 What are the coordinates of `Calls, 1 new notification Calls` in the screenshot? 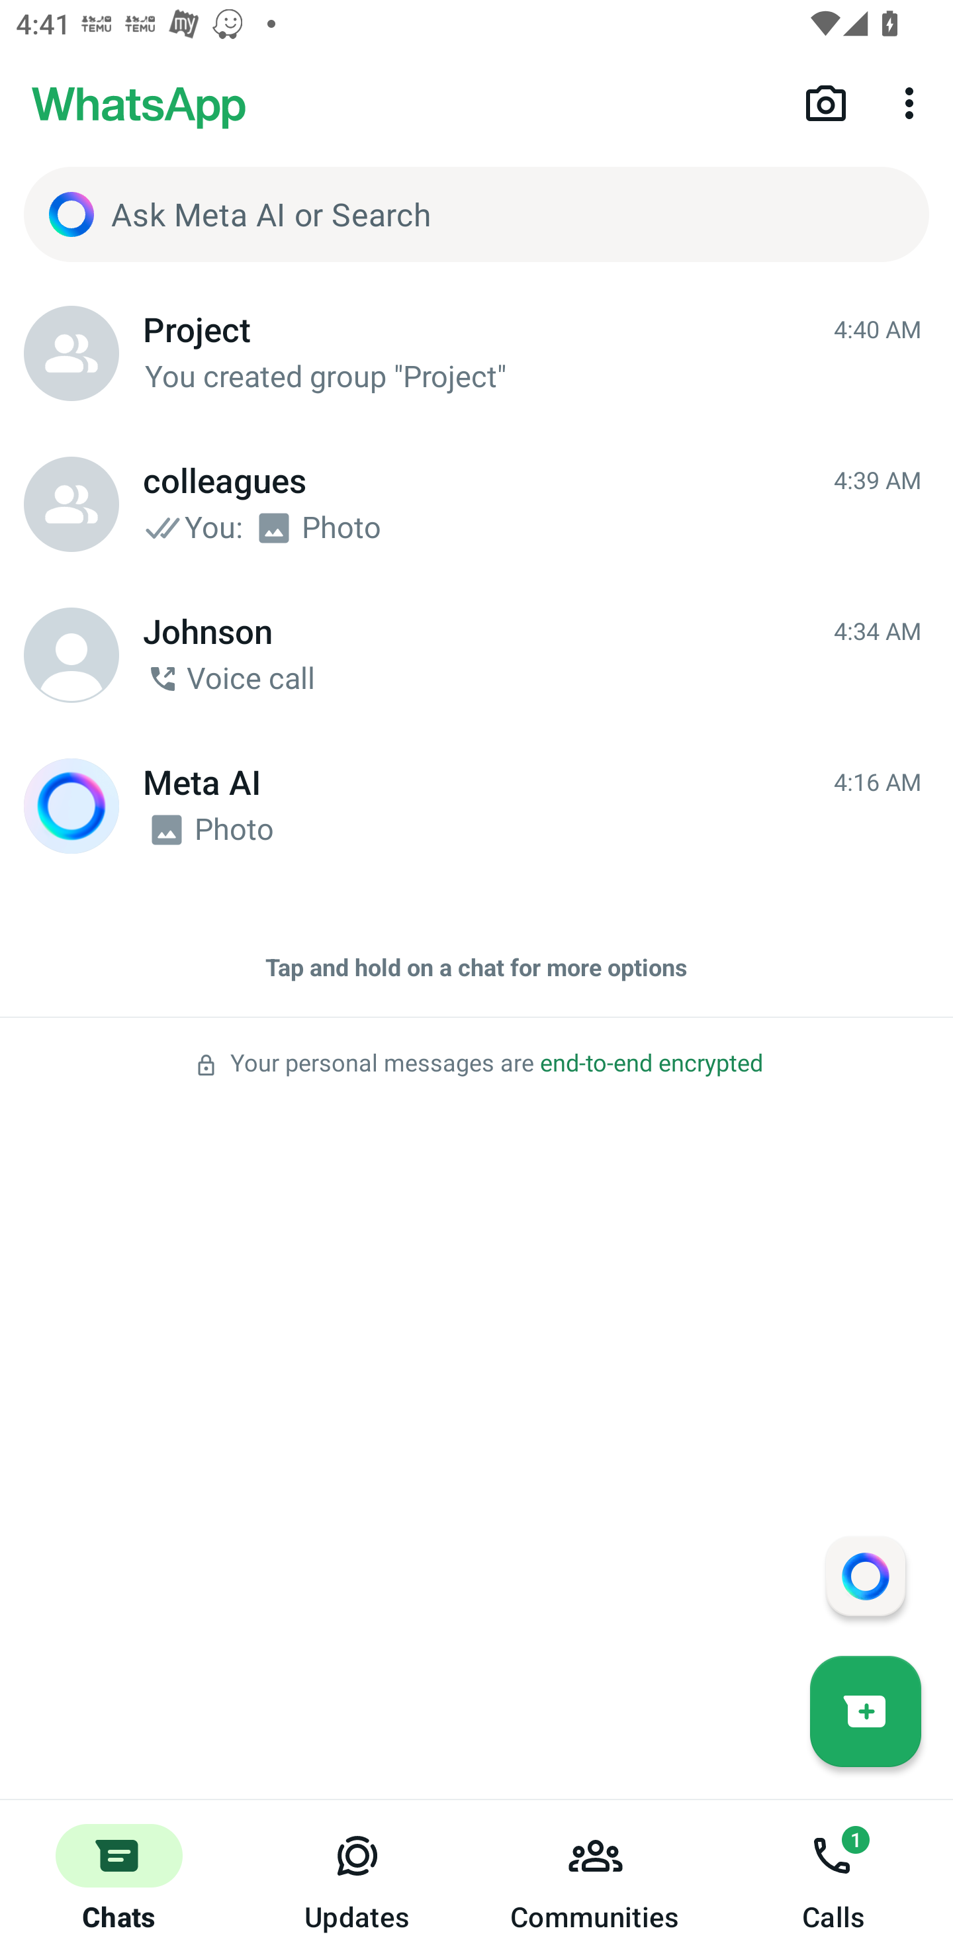 It's located at (834, 1880).